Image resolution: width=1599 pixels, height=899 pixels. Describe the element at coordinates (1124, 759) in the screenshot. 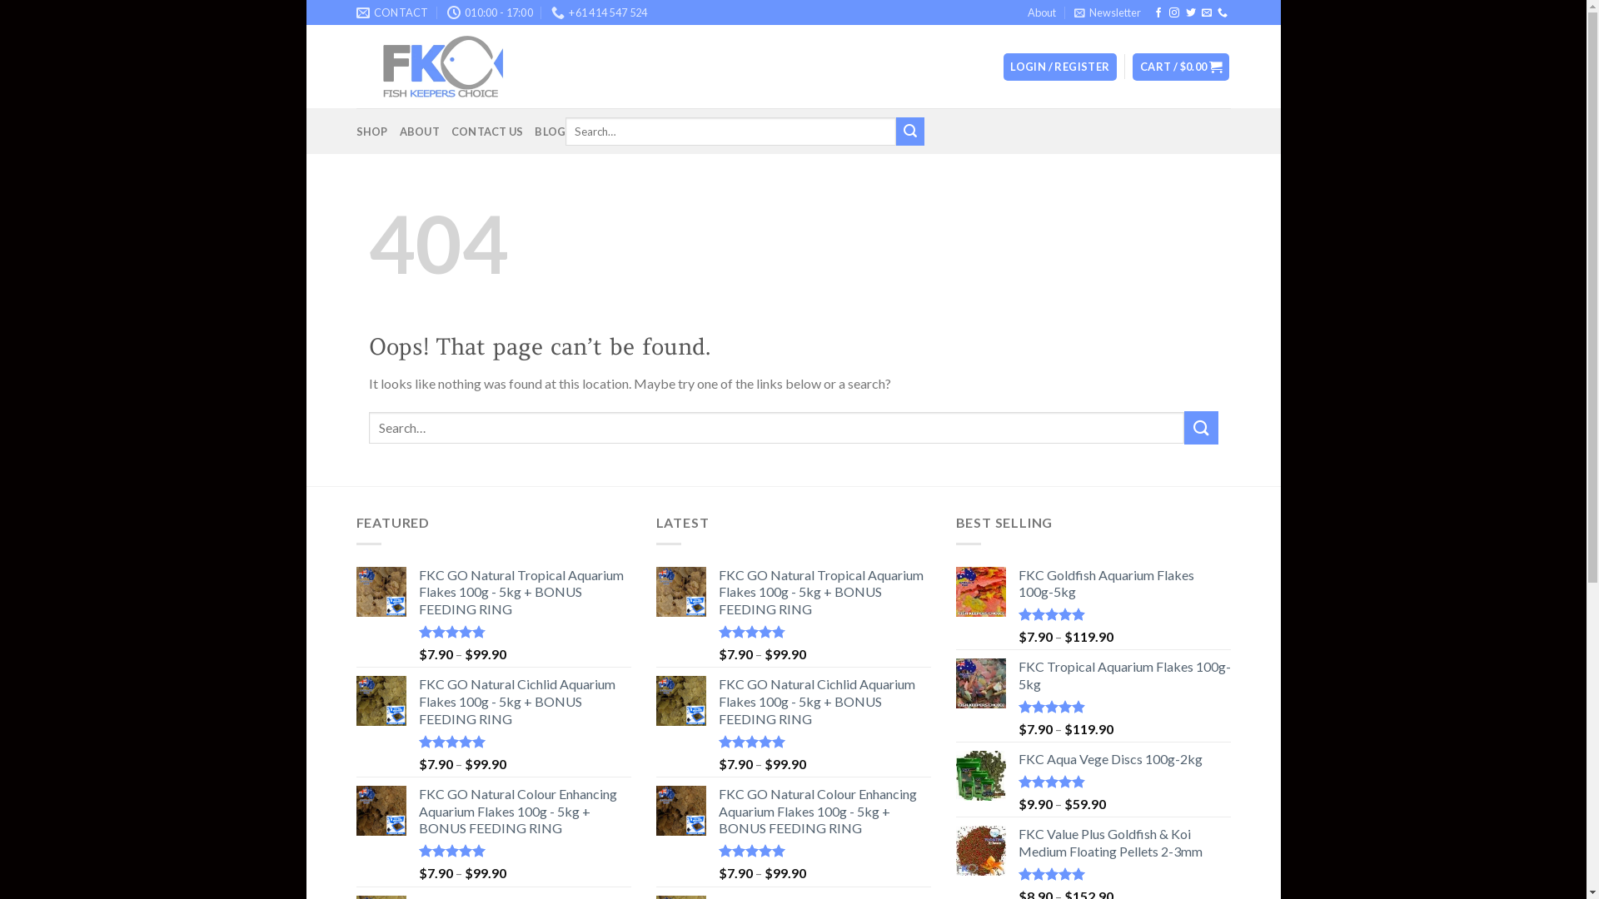

I see `FKC Aqua Vege Discs 100g-2kg` at that location.